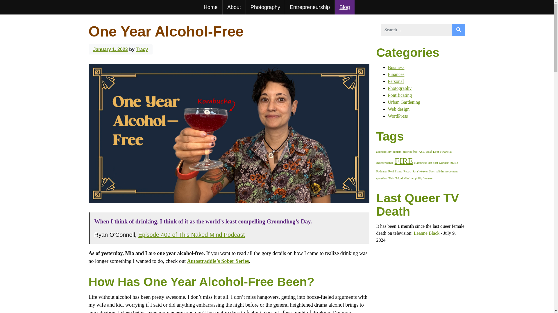 This screenshot has width=558, height=313. What do you see at coordinates (399, 109) in the screenshot?
I see `Web design` at bounding box center [399, 109].